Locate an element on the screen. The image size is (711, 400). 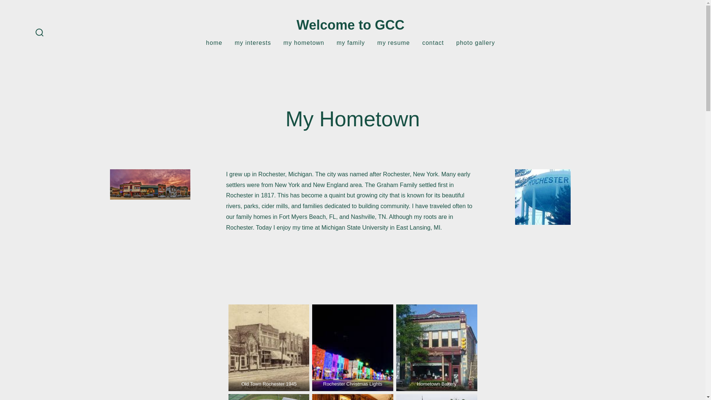
contact is located at coordinates (433, 43).